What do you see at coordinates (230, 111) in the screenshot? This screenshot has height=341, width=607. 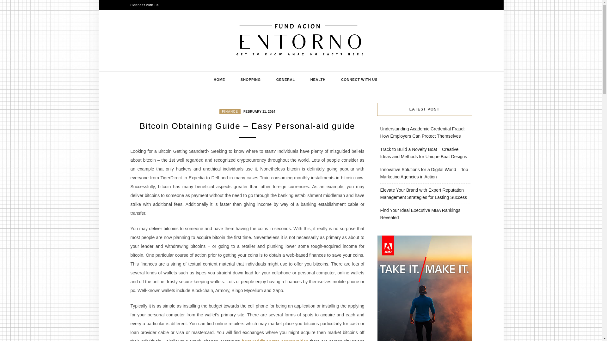 I see `FINANCE` at bounding box center [230, 111].